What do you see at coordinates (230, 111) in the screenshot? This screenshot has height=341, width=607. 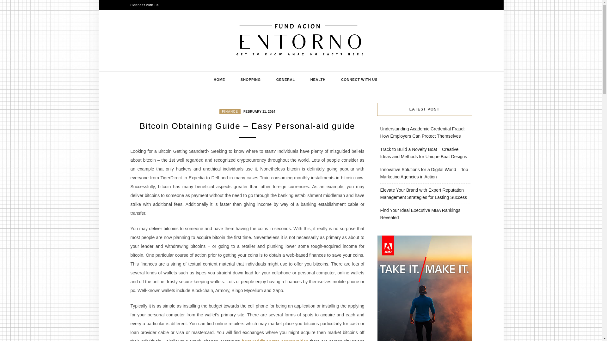 I see `FINANCE` at bounding box center [230, 111].